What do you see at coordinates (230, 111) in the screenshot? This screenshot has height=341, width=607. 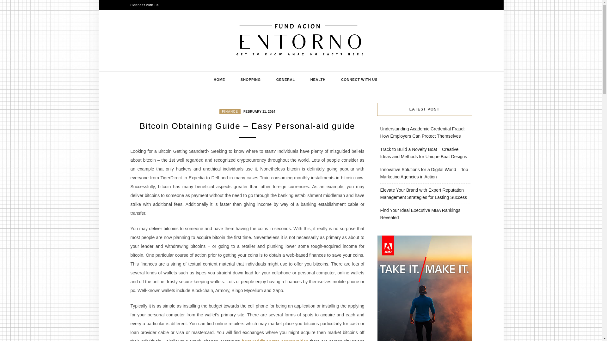 I see `FINANCE` at bounding box center [230, 111].